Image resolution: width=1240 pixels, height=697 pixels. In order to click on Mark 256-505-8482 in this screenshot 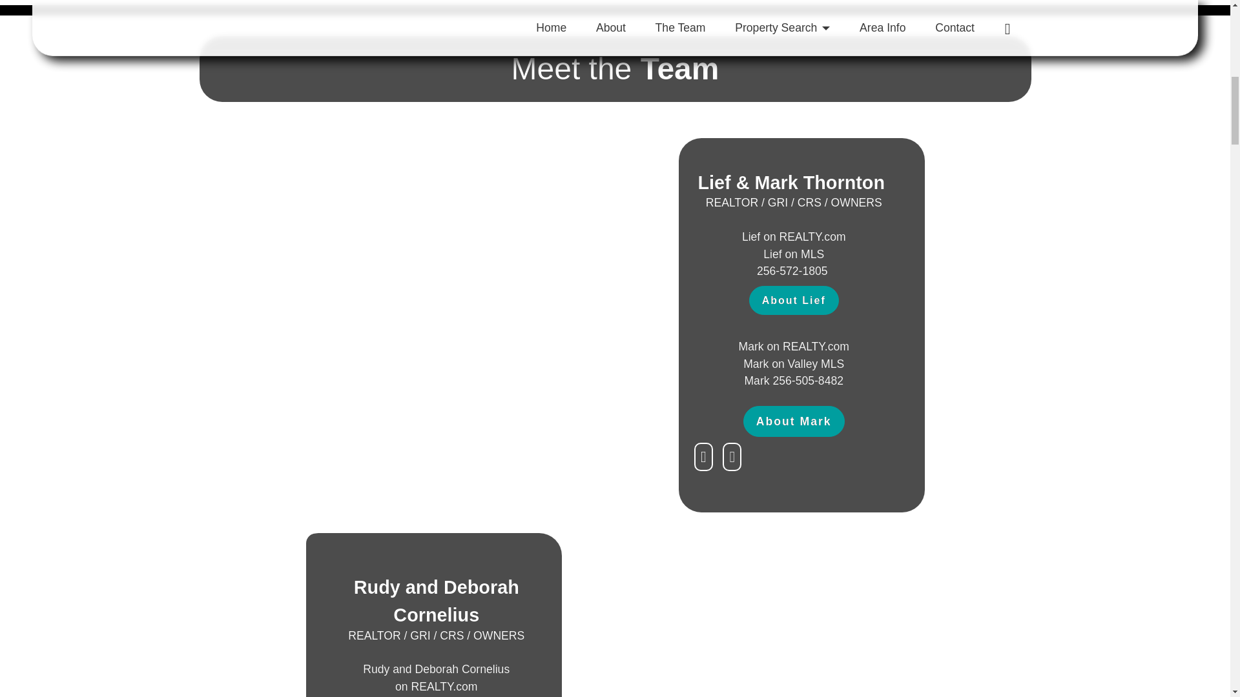, I will do `click(793, 271)`.